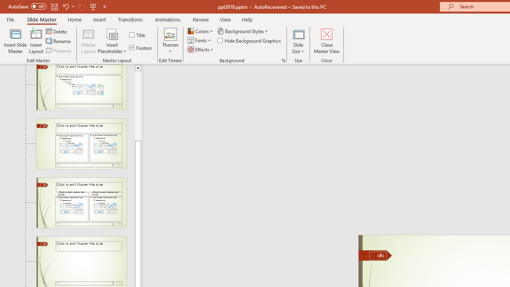 The image size is (510, 287). What do you see at coordinates (36, 41) in the screenshot?
I see `Insert Layout` at bounding box center [36, 41].